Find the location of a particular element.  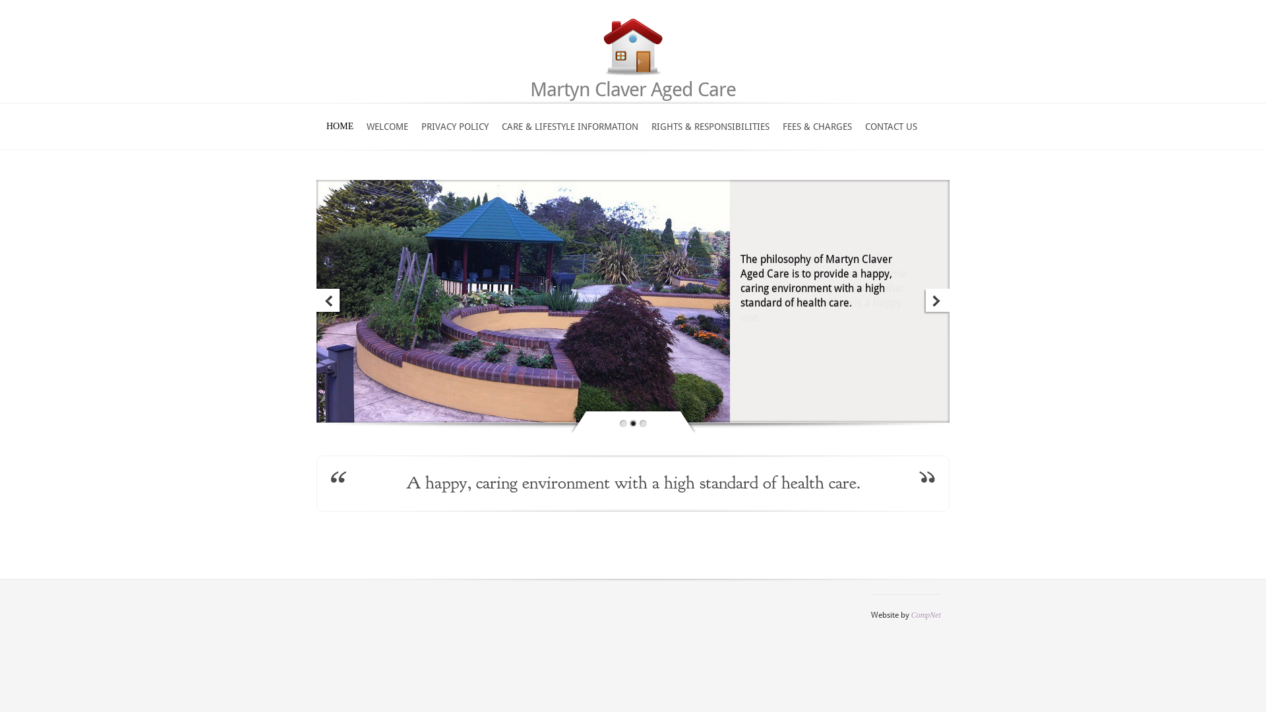

2 is located at coordinates (633, 434).